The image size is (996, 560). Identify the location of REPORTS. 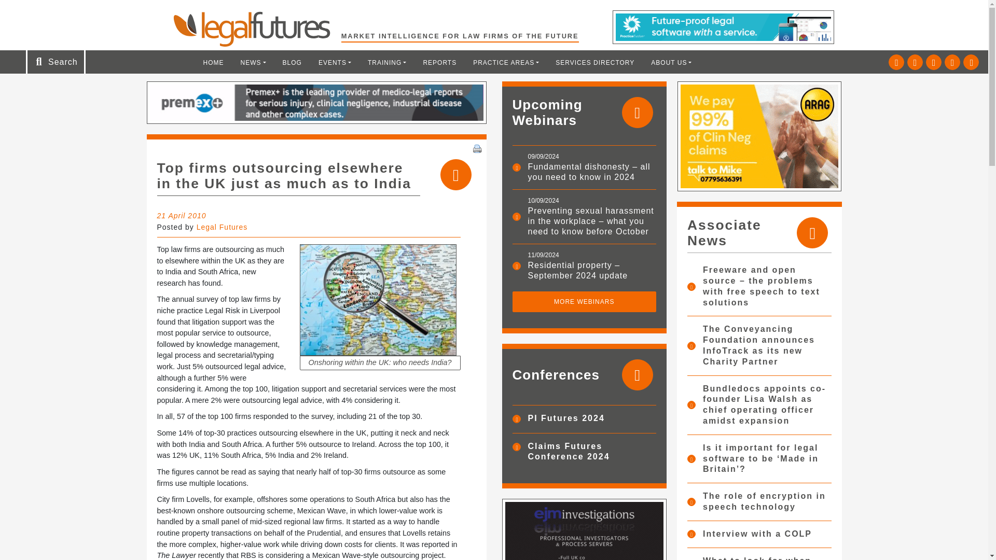
(439, 62).